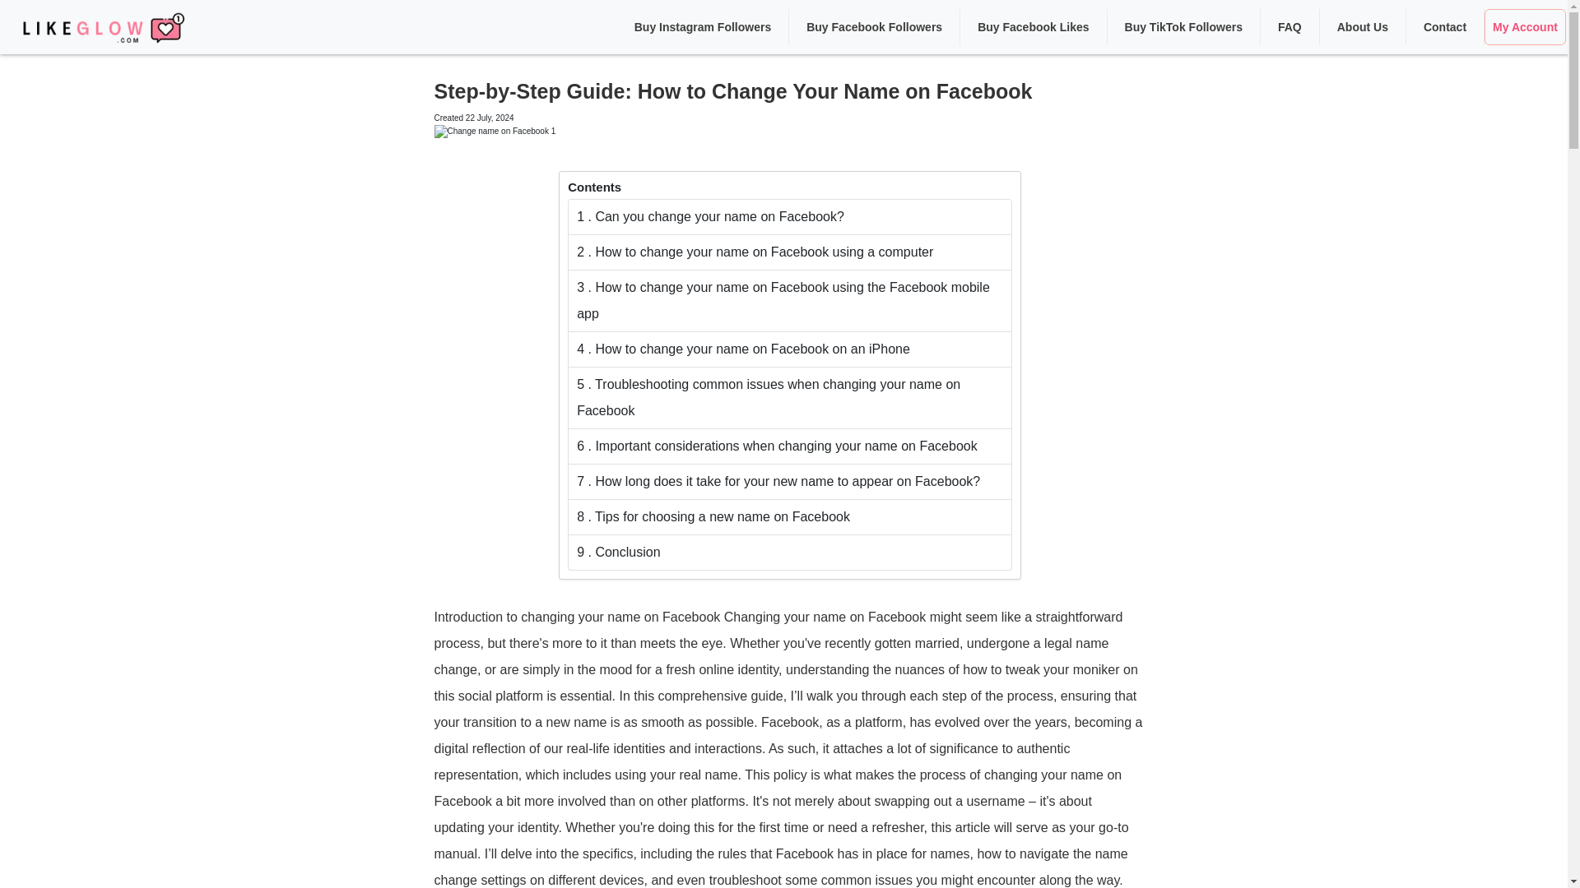  Describe the element at coordinates (790, 217) in the screenshot. I see `1 . Can you change your name on Facebook?` at that location.